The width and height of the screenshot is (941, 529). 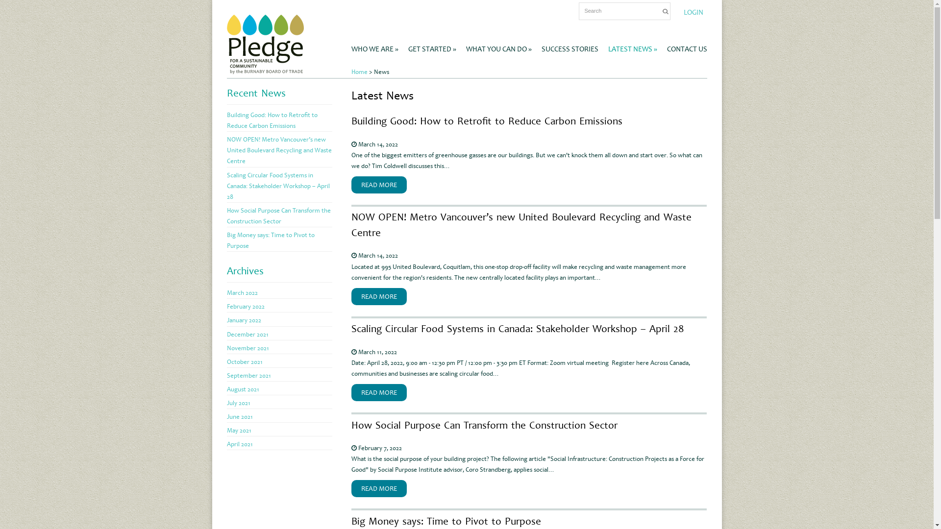 I want to click on Home, so click(x=360, y=72).